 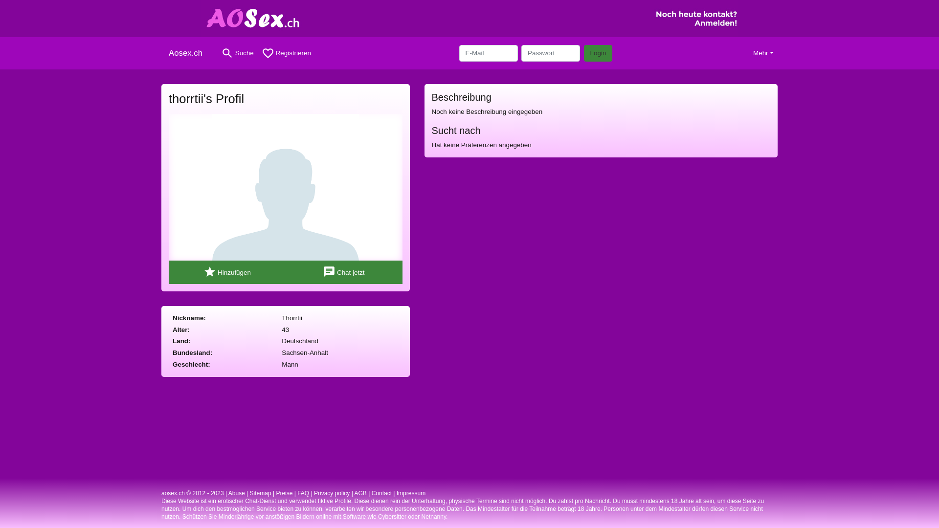 What do you see at coordinates (189, 53) in the screenshot?
I see `Aosex.ch` at bounding box center [189, 53].